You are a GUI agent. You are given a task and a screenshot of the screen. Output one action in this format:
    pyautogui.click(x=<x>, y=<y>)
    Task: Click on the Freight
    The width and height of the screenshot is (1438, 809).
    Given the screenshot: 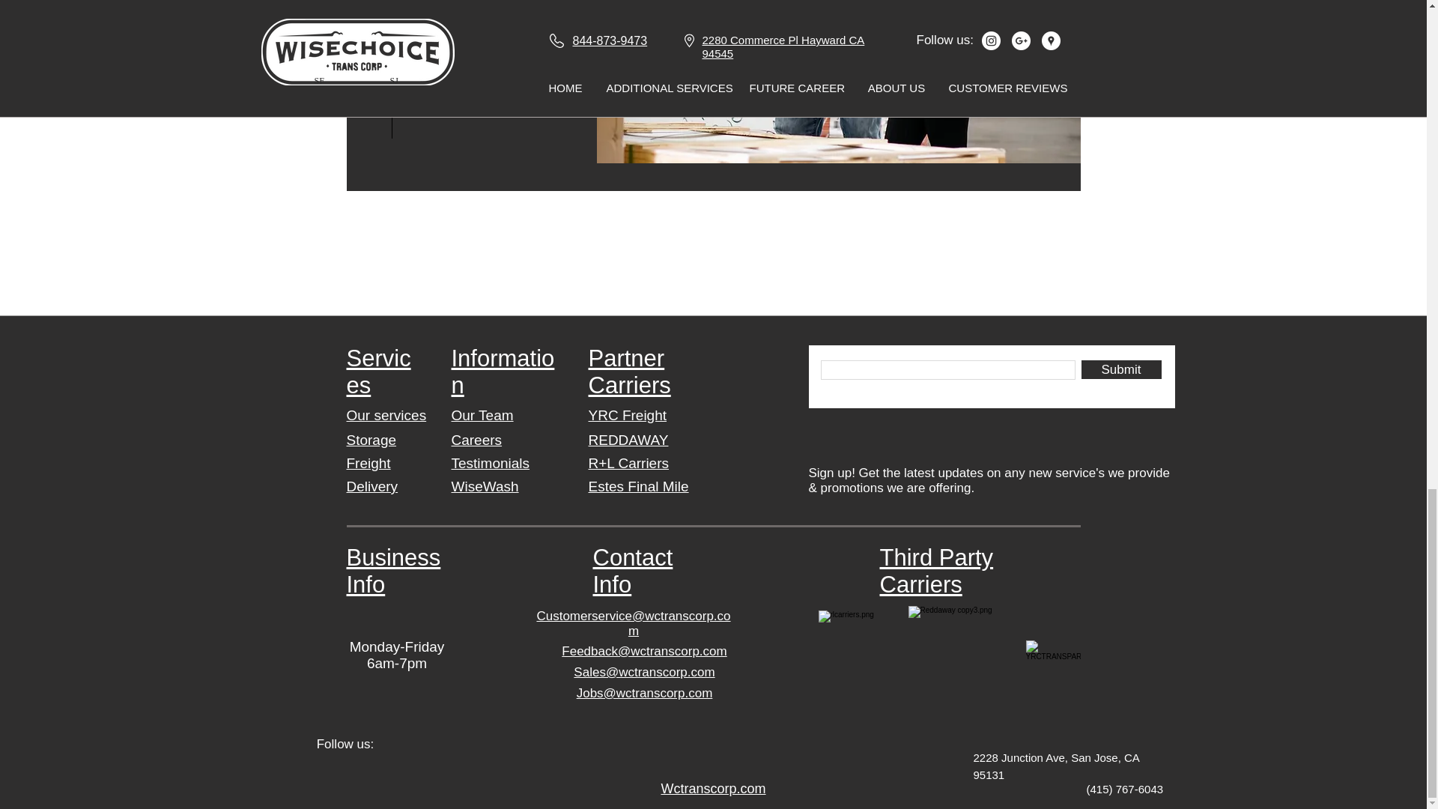 What is the action you would take?
    pyautogui.click(x=368, y=463)
    